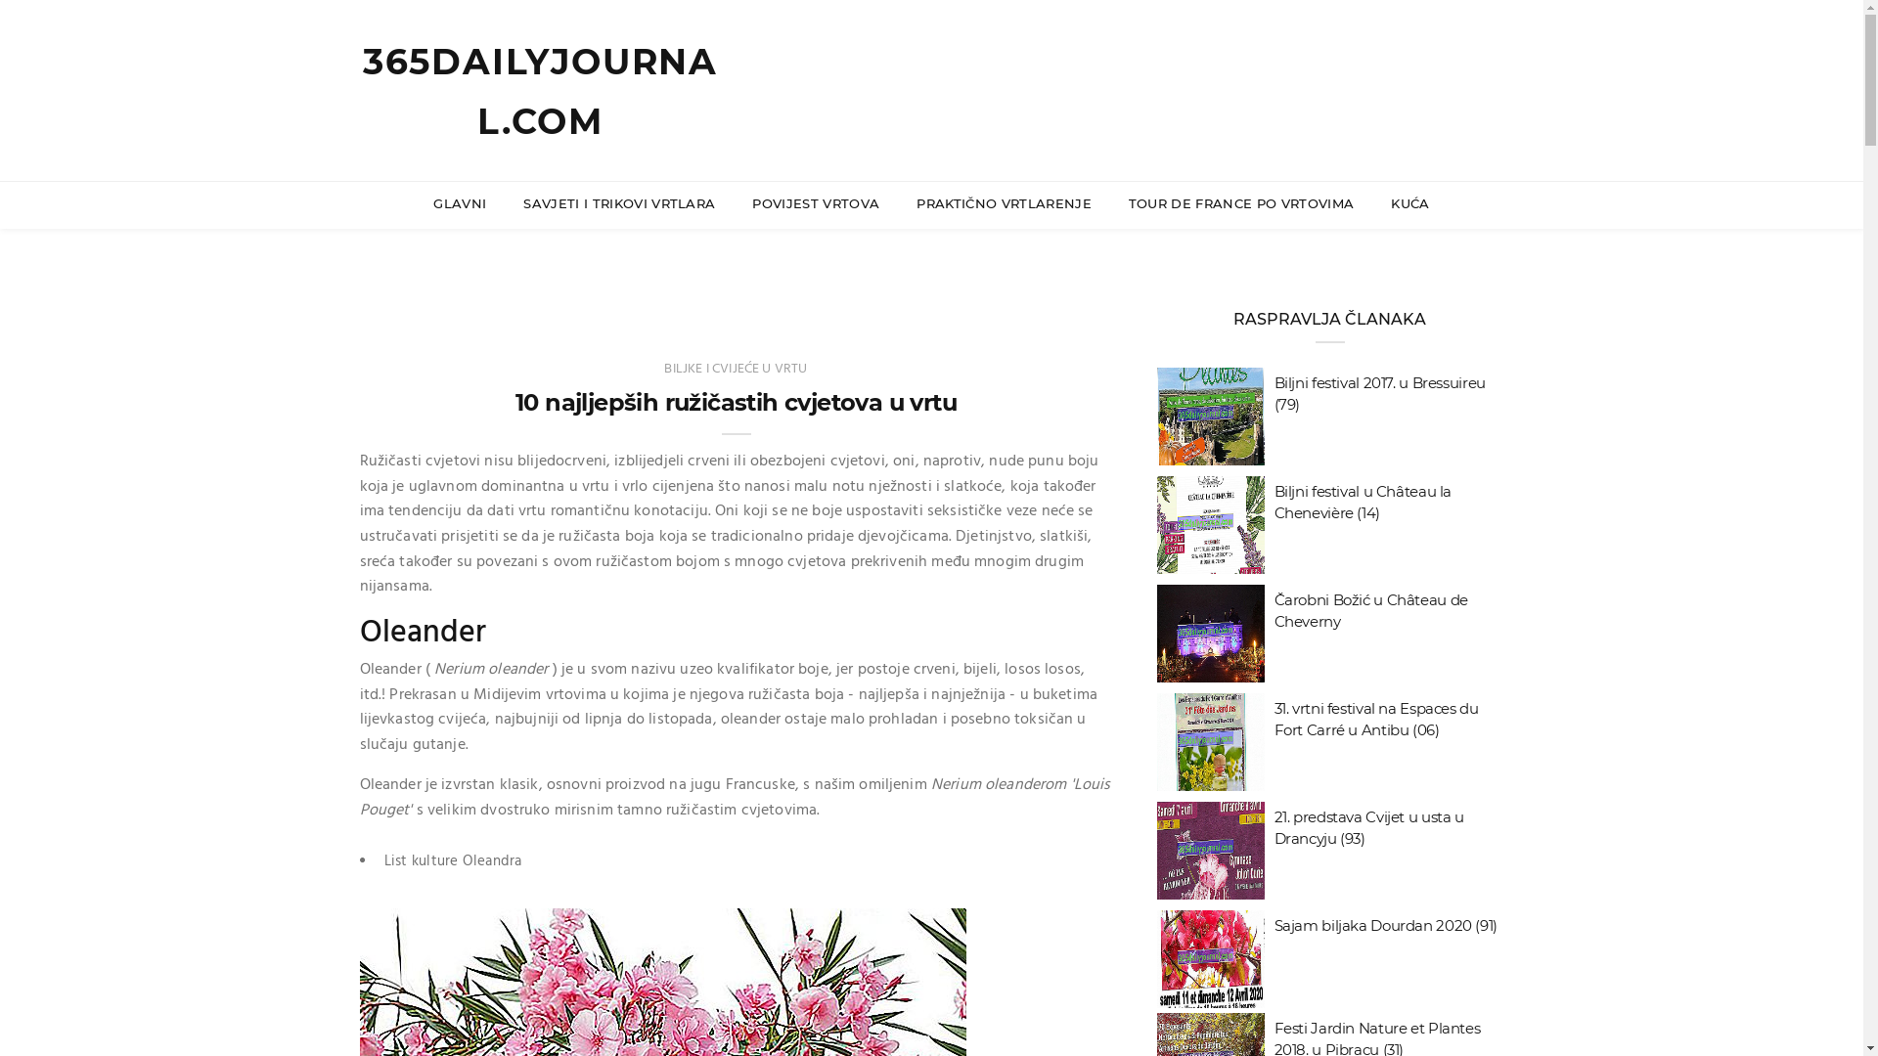  I want to click on GLAVNI, so click(460, 204).